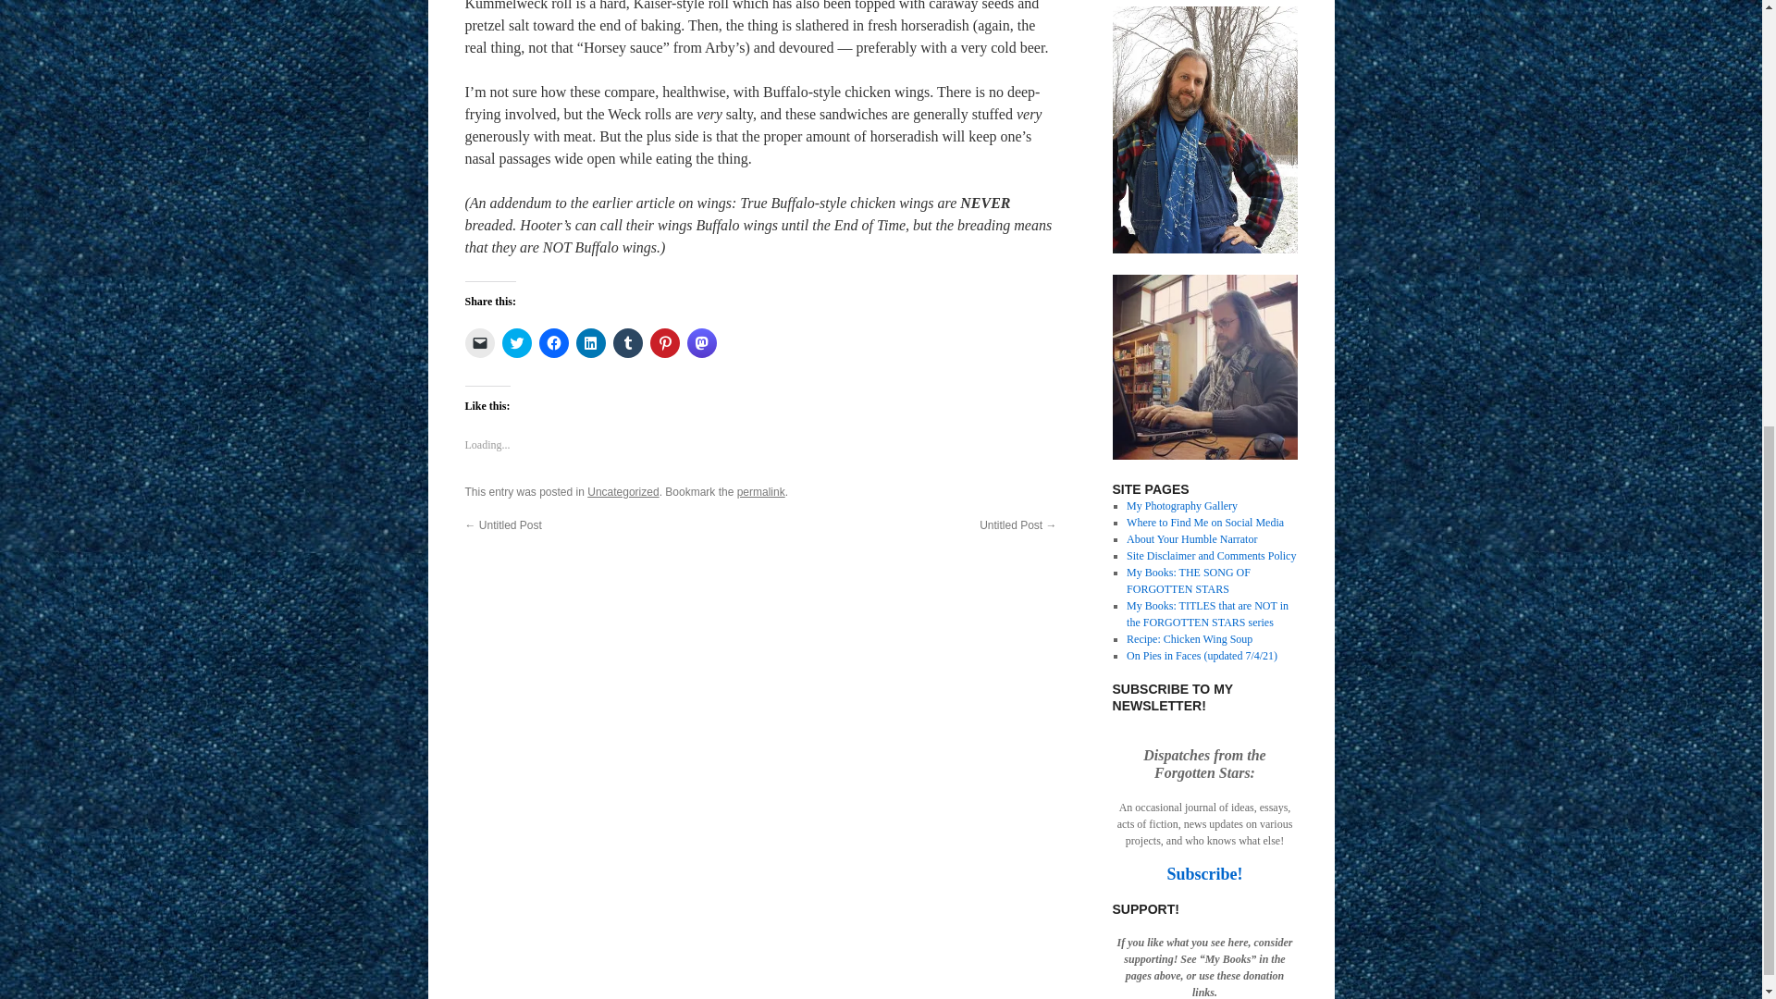 The width and height of the screenshot is (1776, 999). I want to click on Recipe: Chicken Wing Soup, so click(1189, 638).